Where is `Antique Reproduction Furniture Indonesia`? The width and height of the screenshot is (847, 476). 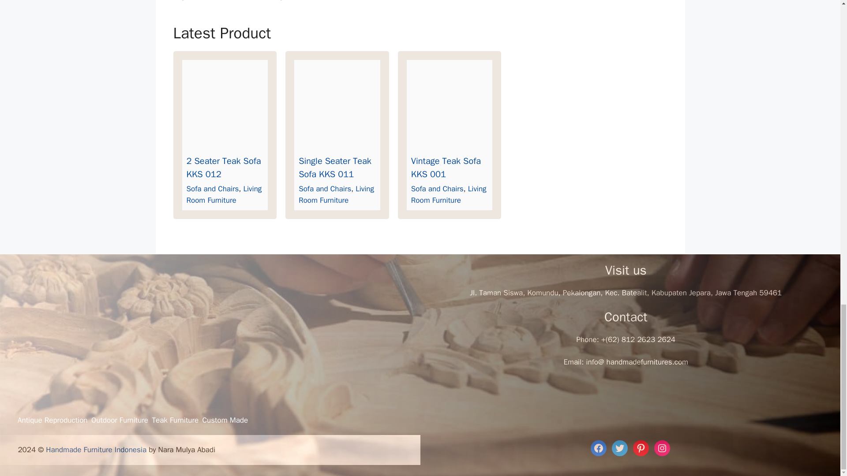
Antique Reproduction Furniture Indonesia is located at coordinates (53, 420).